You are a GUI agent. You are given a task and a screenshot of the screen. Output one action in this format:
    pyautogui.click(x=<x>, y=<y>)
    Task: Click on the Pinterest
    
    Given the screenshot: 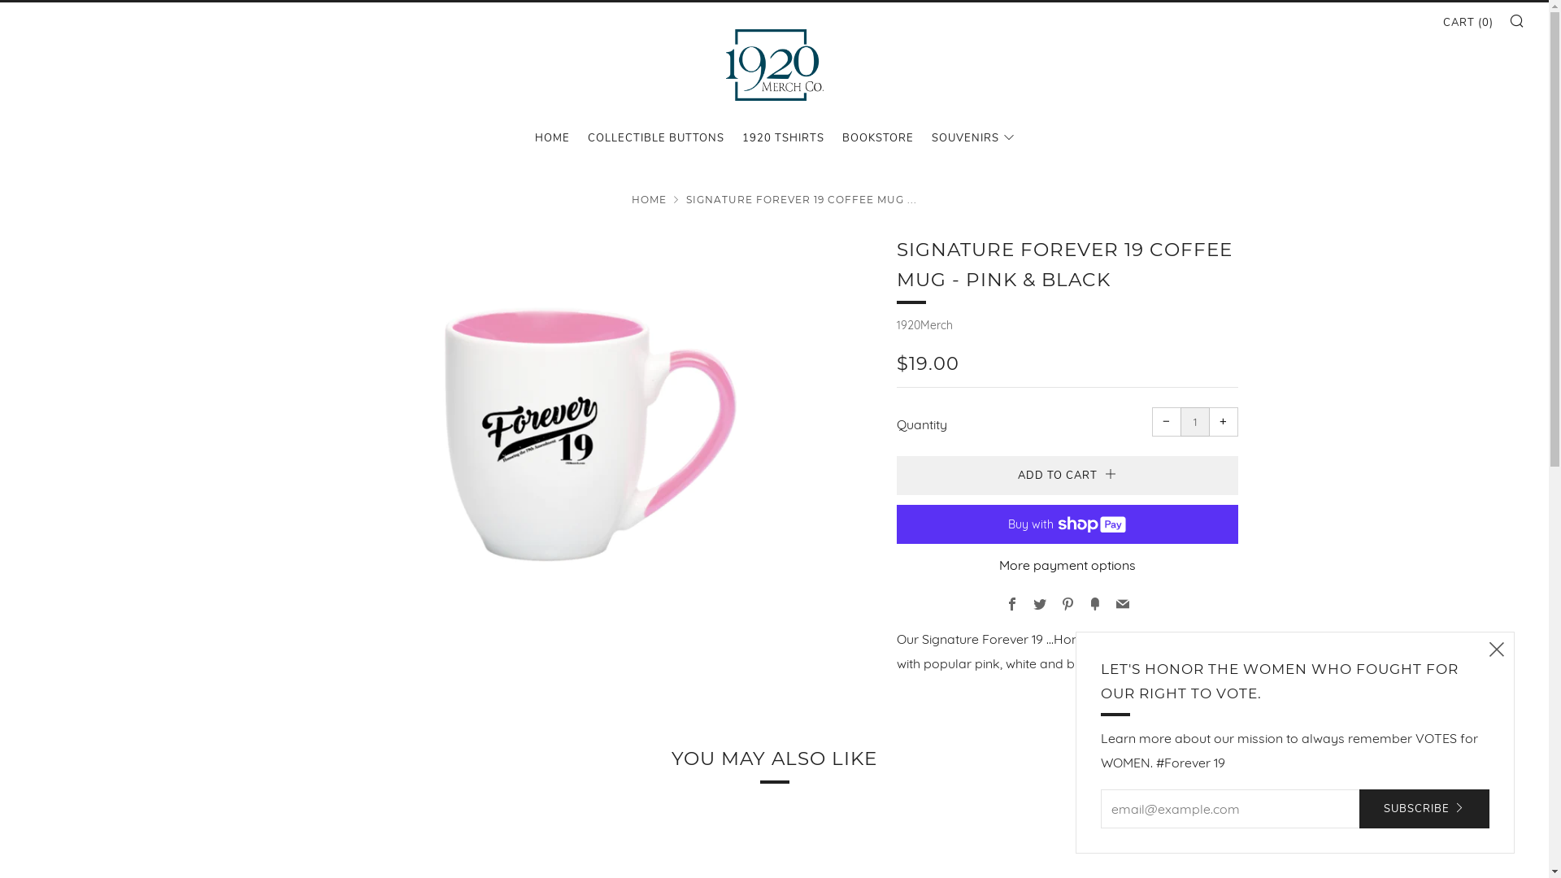 What is the action you would take?
    pyautogui.click(x=1067, y=605)
    